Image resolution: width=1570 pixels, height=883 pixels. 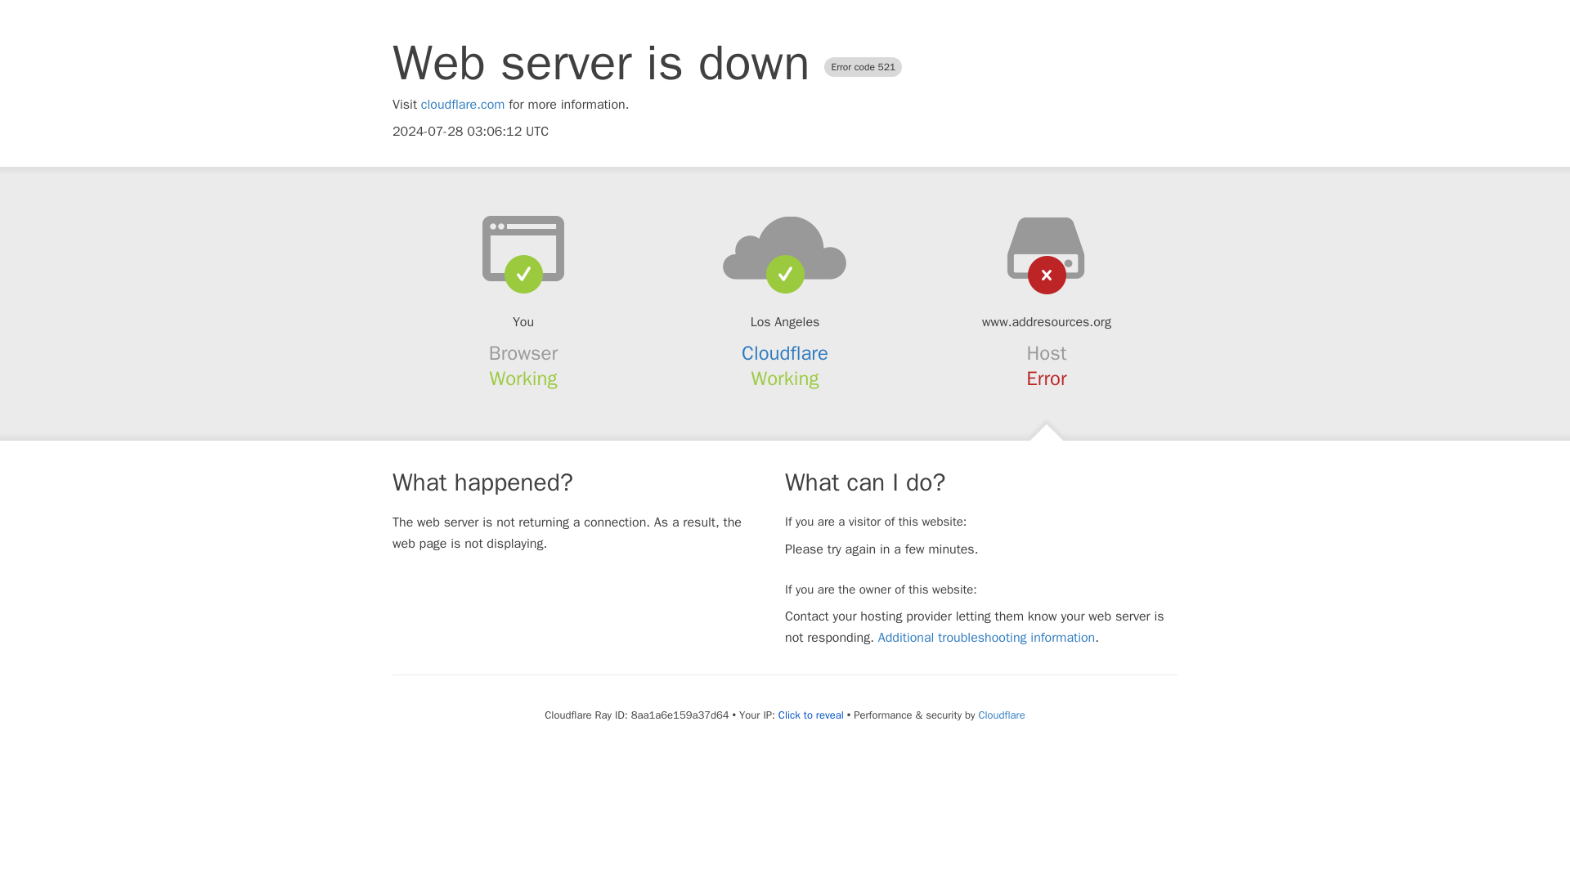 I want to click on Cloudflare, so click(x=785, y=353).